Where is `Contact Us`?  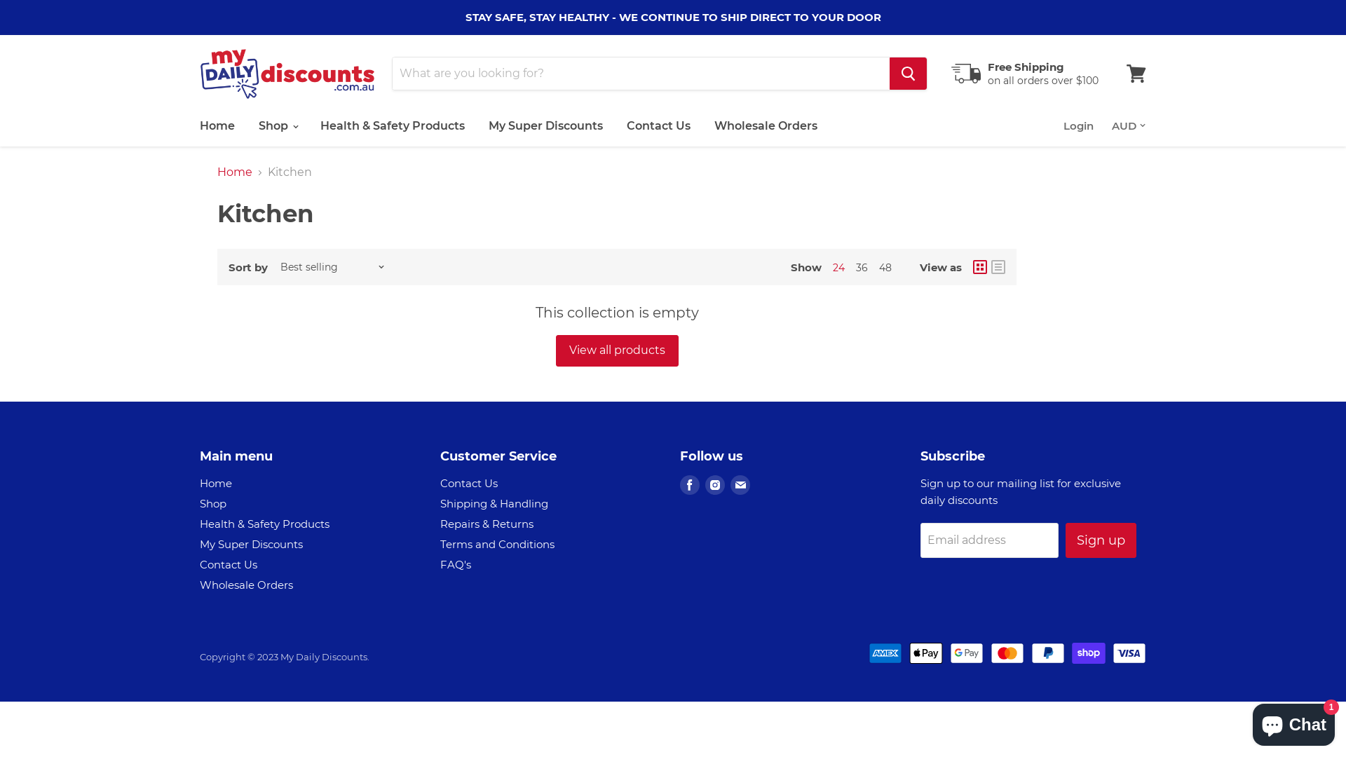 Contact Us is located at coordinates (469, 484).